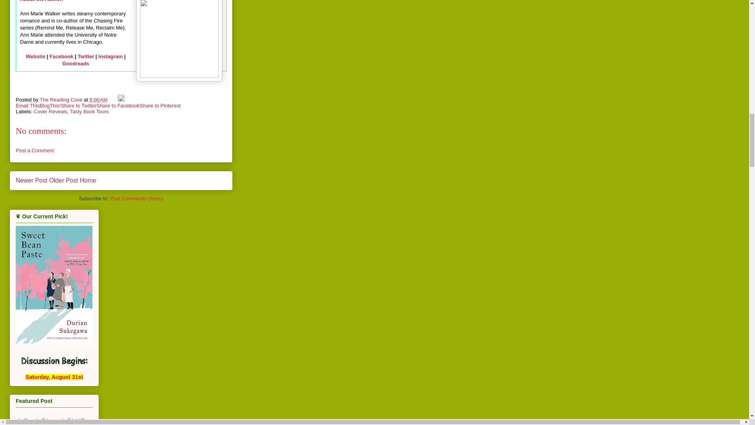 Image resolution: width=755 pixels, height=425 pixels. Describe the element at coordinates (99, 100) in the screenshot. I see `permanent link` at that location.